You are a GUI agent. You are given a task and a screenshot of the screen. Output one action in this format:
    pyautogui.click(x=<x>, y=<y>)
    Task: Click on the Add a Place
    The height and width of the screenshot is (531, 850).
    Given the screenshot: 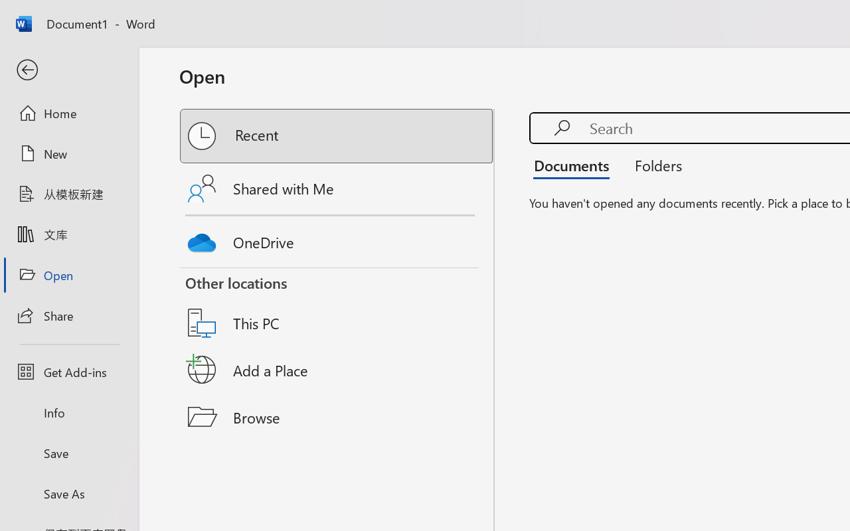 What is the action you would take?
    pyautogui.click(x=337, y=370)
    